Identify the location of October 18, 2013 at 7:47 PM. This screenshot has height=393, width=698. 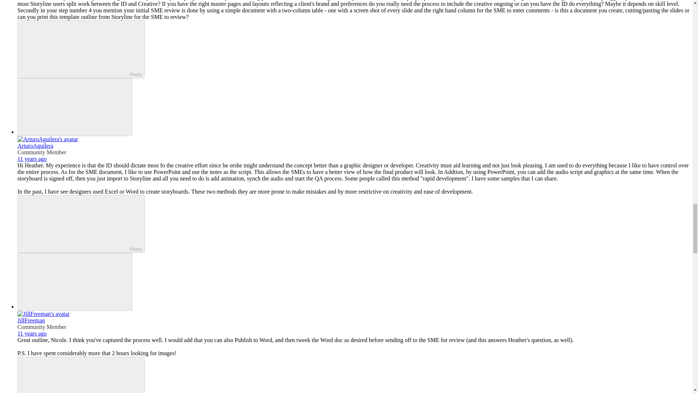
(32, 333).